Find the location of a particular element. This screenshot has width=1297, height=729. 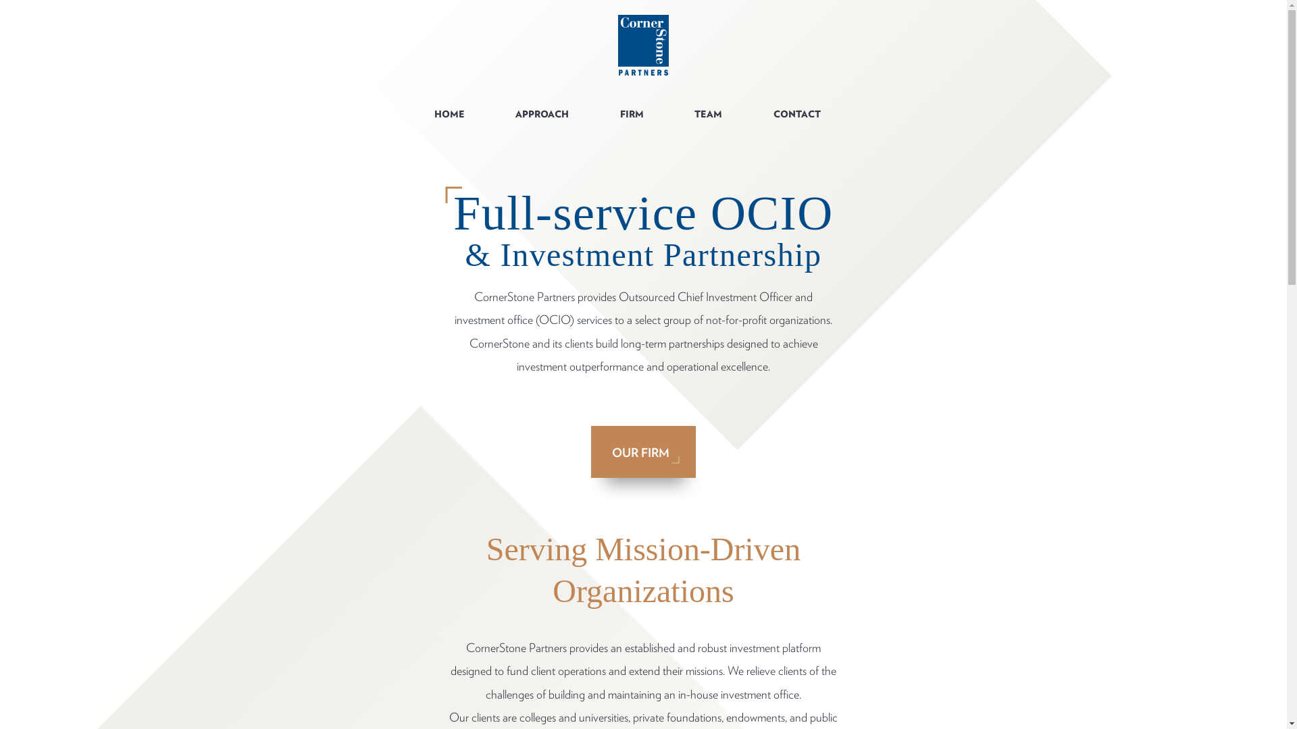

HOME is located at coordinates (449, 113).